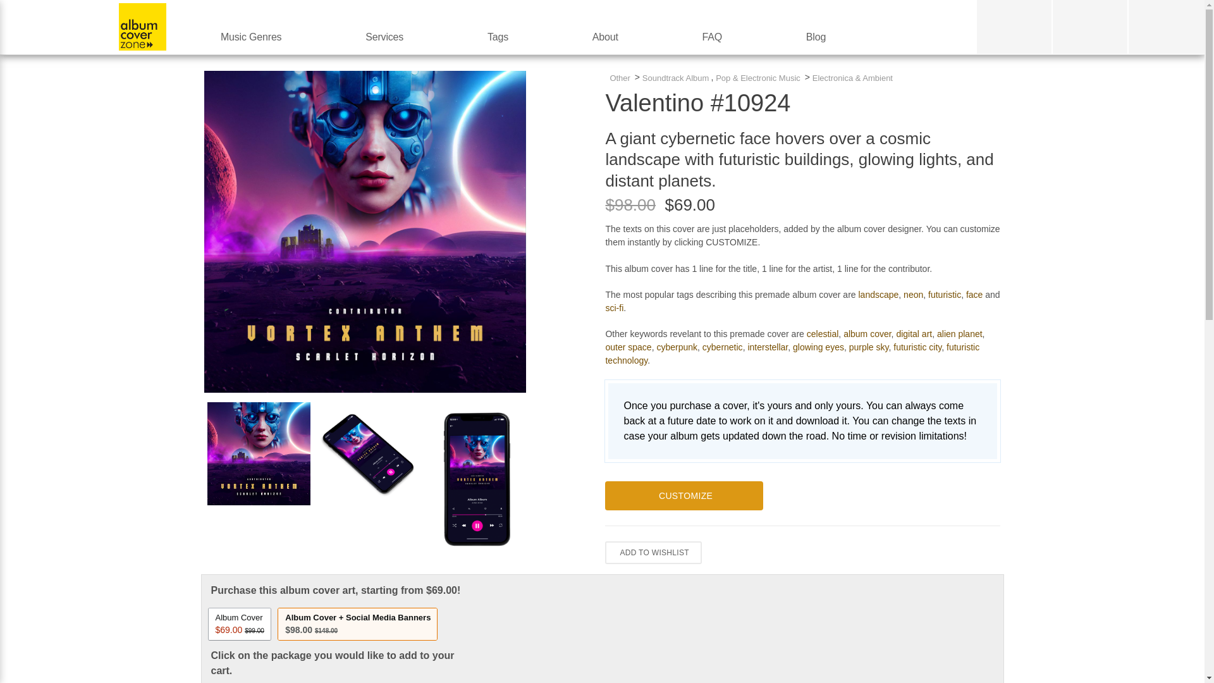  What do you see at coordinates (498, 37) in the screenshot?
I see `Tags` at bounding box center [498, 37].